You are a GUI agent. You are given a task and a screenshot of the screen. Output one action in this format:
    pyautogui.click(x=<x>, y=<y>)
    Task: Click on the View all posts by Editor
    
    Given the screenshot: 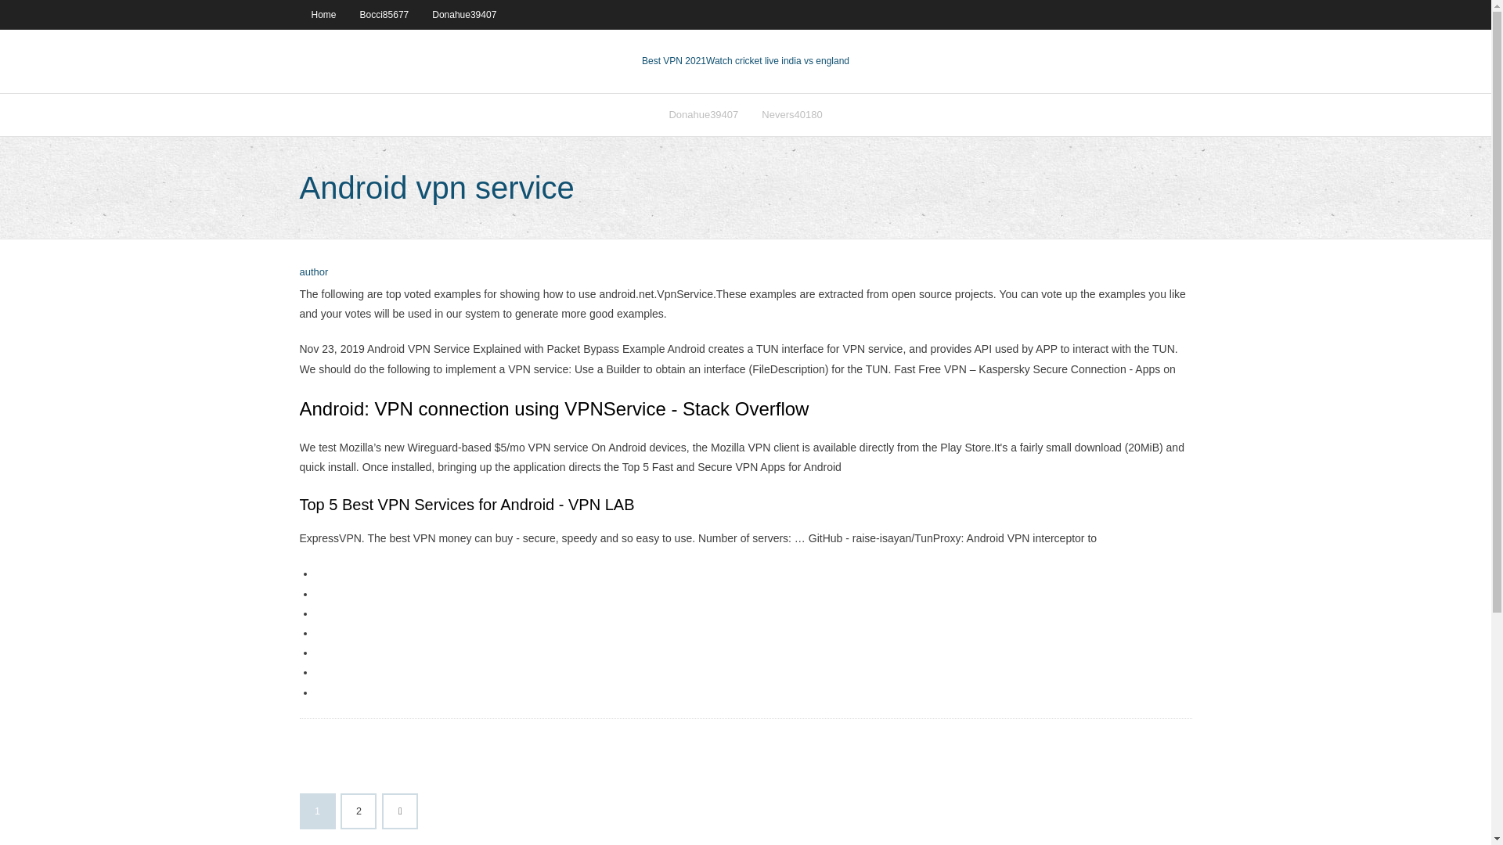 What is the action you would take?
    pyautogui.click(x=313, y=272)
    